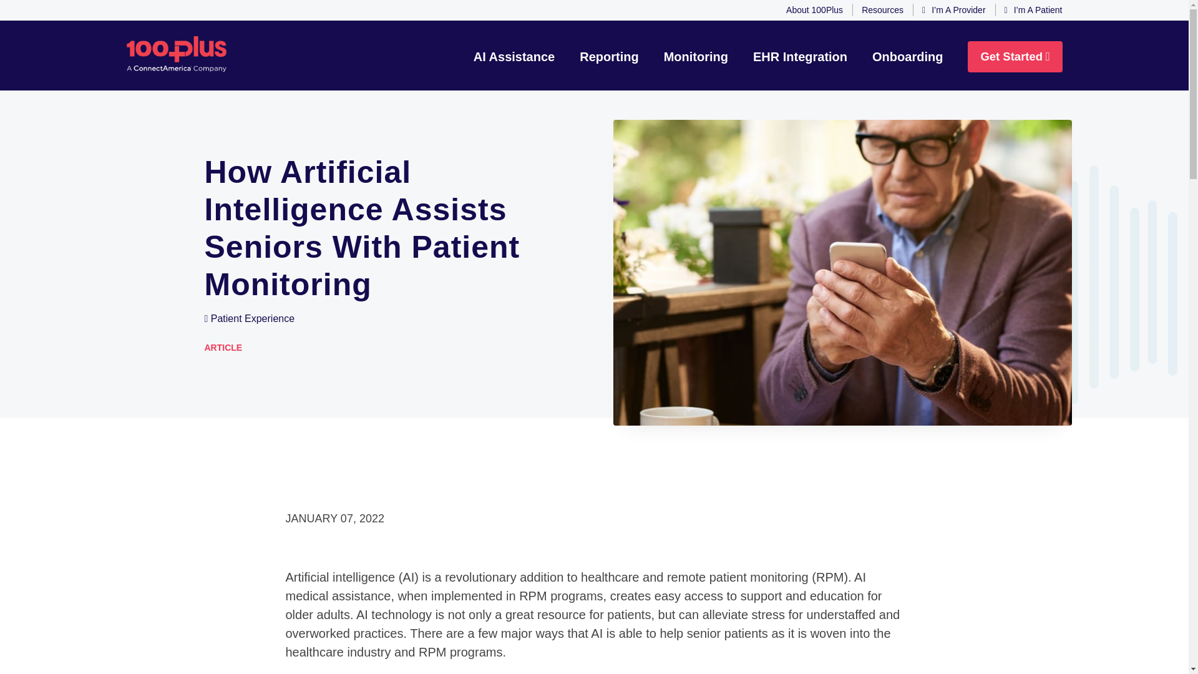 This screenshot has height=674, width=1198. I want to click on About 100Plus, so click(814, 10).